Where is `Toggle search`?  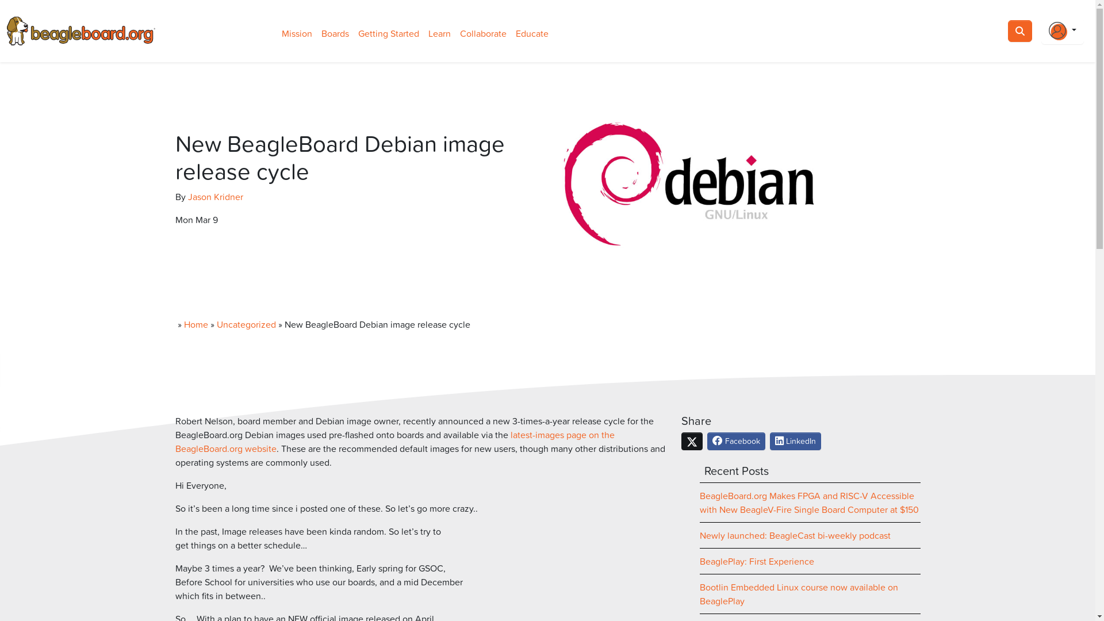
Toggle search is located at coordinates (1020, 31).